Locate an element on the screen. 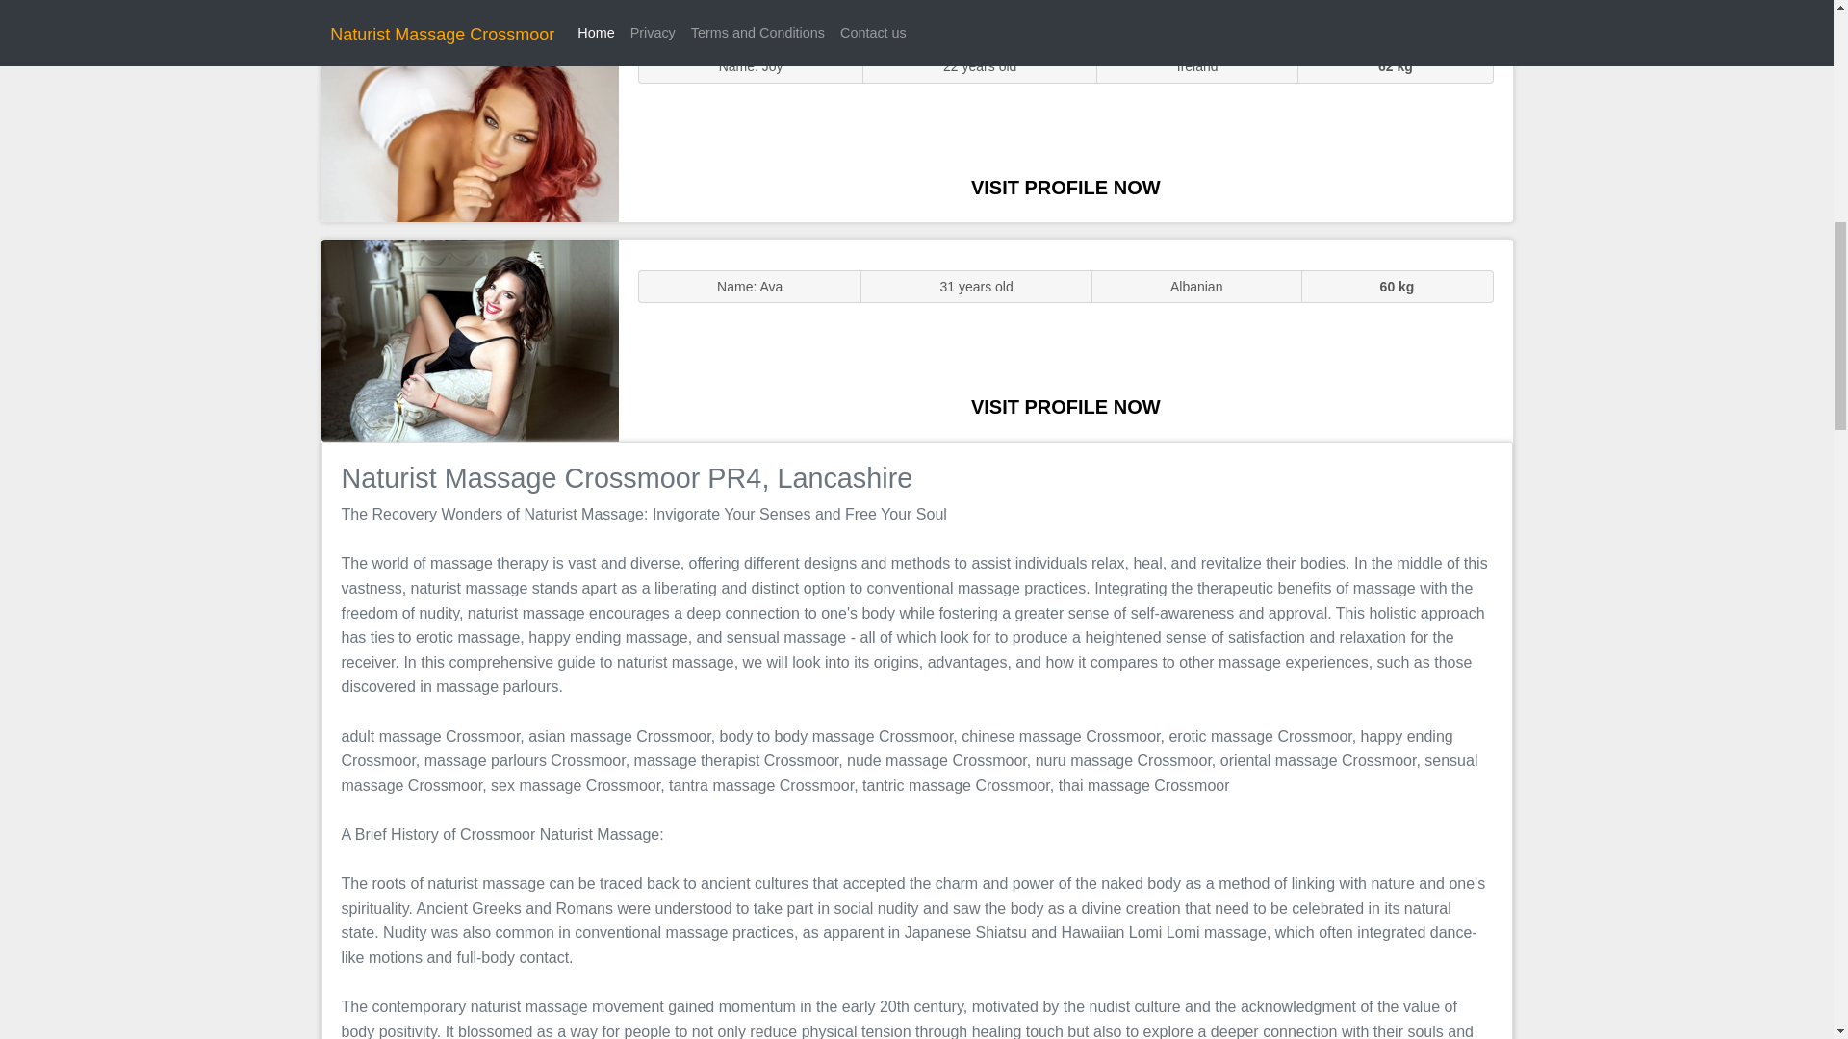  VISIT PROFILE NOW is located at coordinates (1065, 187).